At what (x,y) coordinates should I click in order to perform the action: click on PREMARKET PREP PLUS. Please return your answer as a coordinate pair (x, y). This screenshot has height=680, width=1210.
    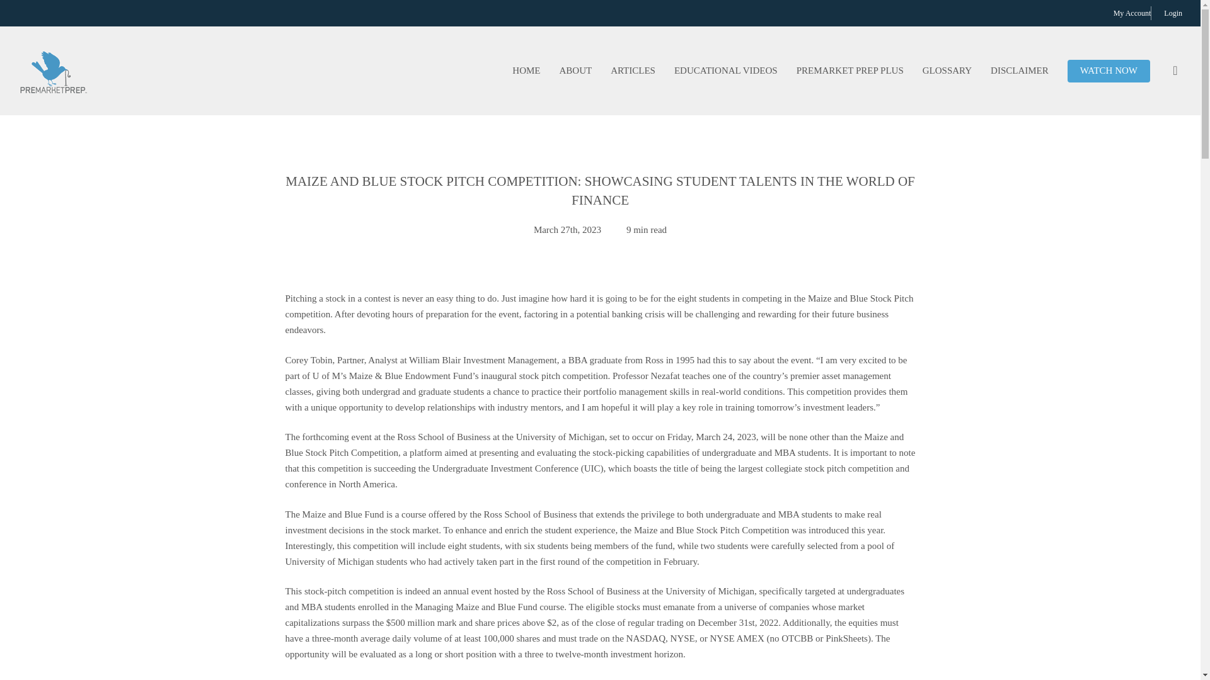
    Looking at the image, I should click on (850, 71).